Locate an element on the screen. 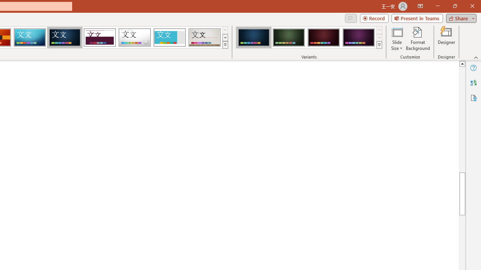  Dividend is located at coordinates (100, 37).